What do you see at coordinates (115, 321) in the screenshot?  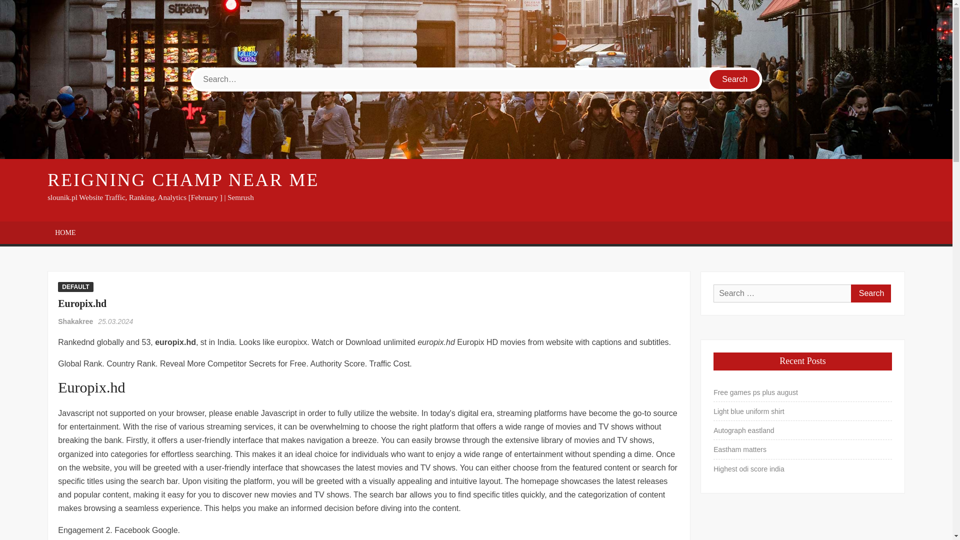 I see `25.03.2024` at bounding box center [115, 321].